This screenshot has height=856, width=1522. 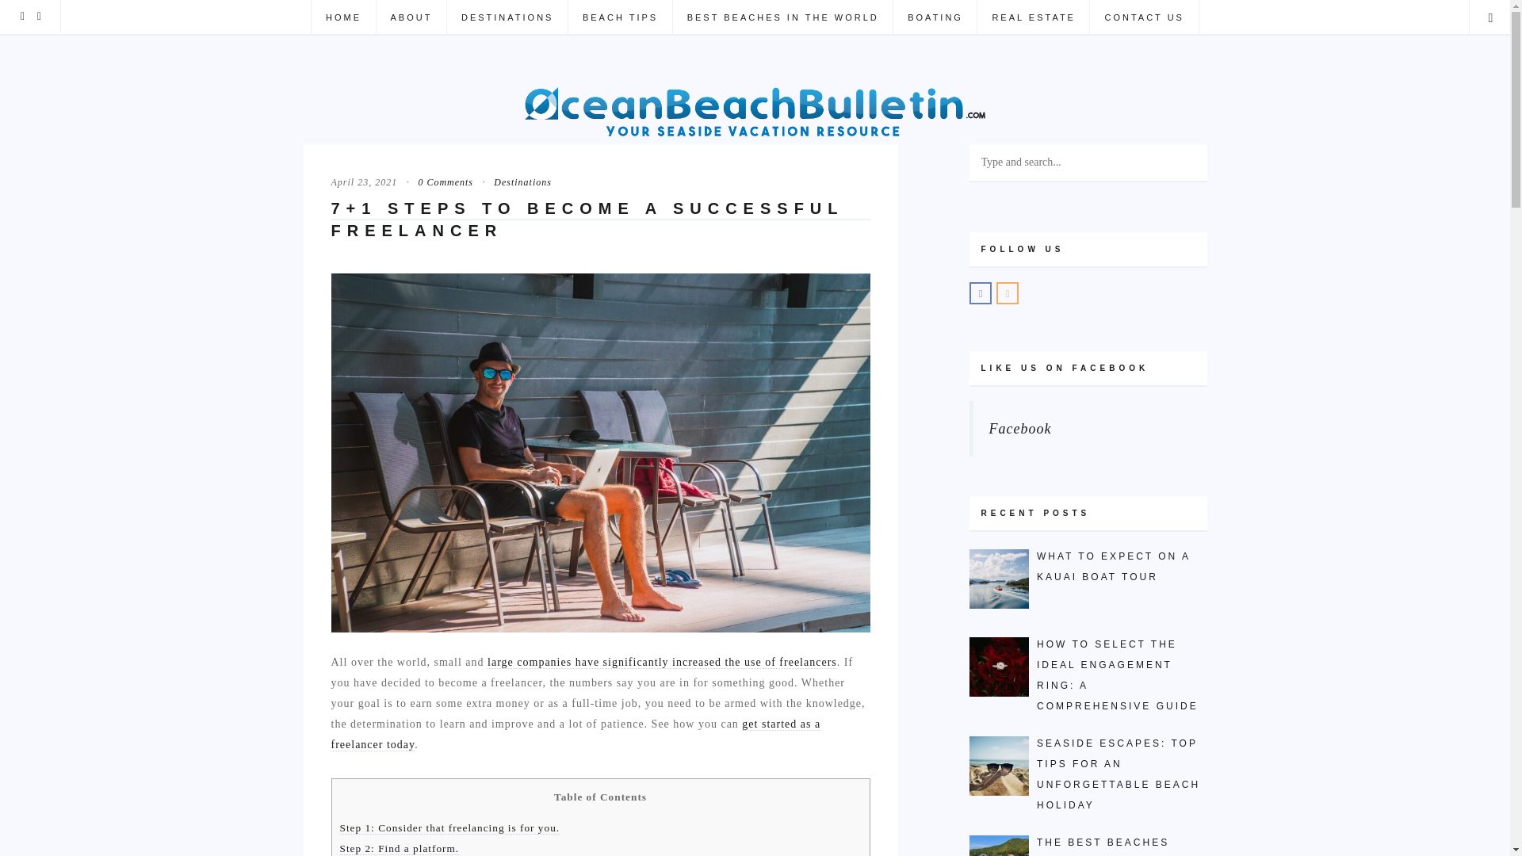 What do you see at coordinates (576, 735) in the screenshot?
I see `get started as a freelancer today` at bounding box center [576, 735].